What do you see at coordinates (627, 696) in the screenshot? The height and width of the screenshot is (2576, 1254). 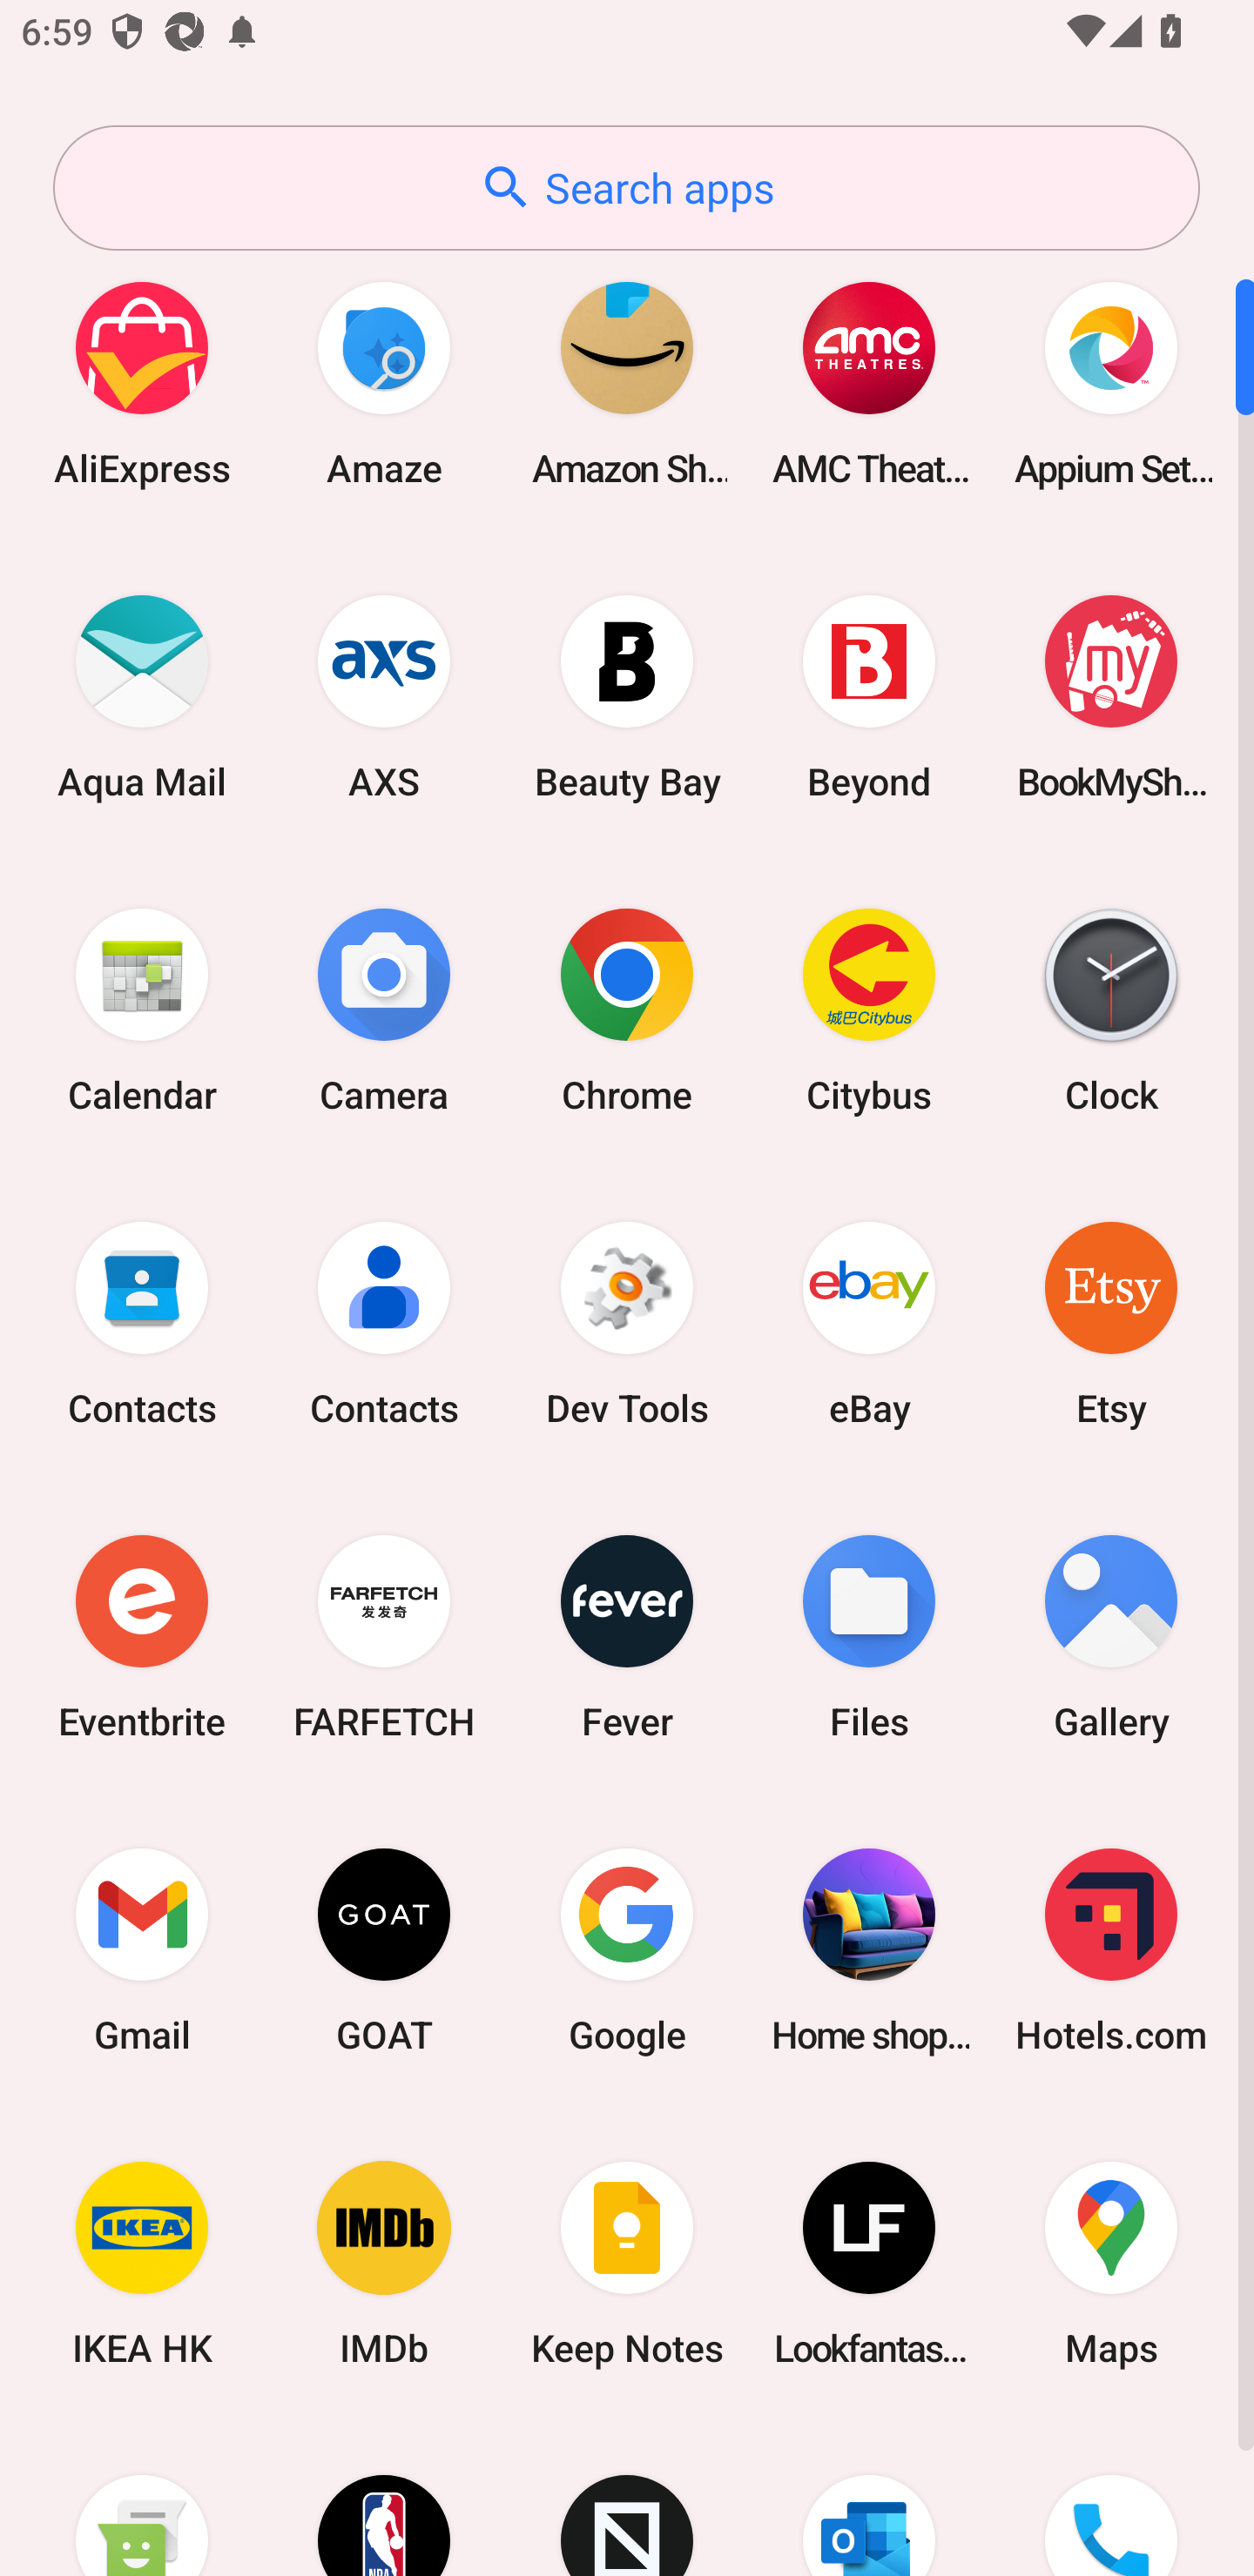 I see `Beauty Bay` at bounding box center [627, 696].